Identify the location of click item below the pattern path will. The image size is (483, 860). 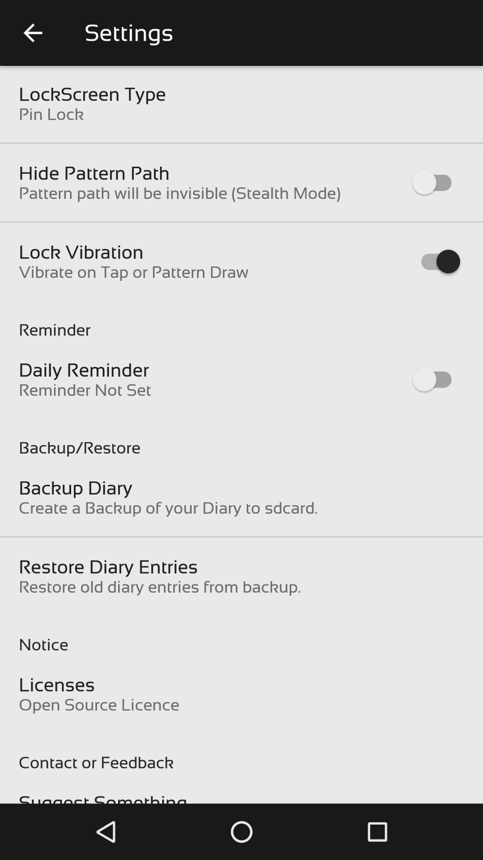
(81, 252).